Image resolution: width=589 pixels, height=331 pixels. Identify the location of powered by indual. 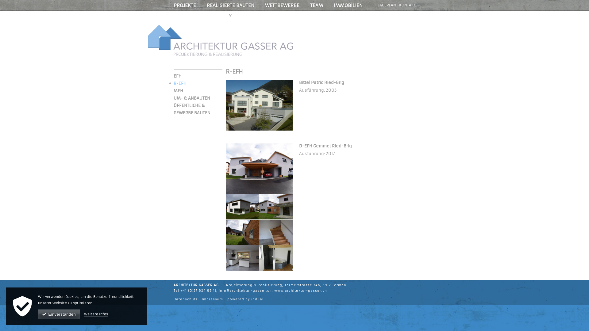
(245, 299).